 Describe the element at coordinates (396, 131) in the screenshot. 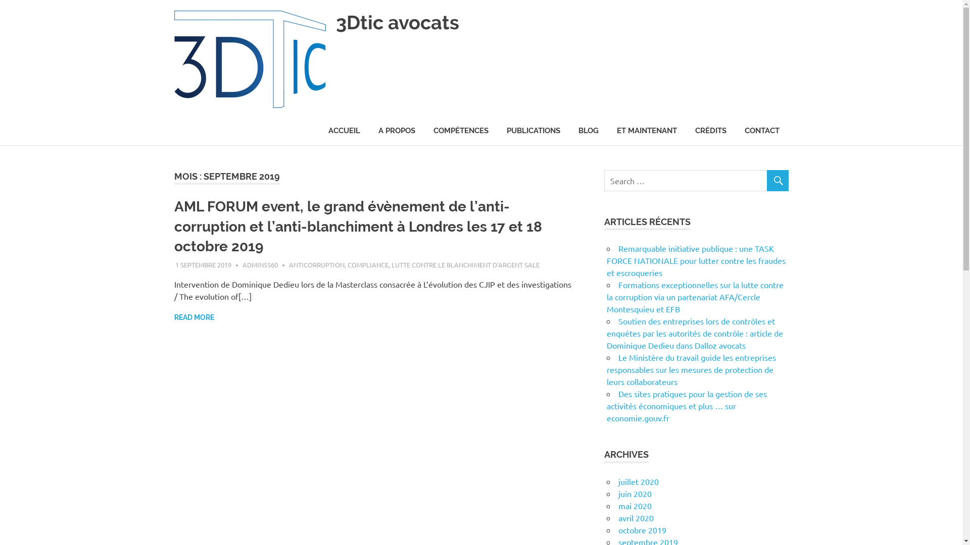

I see `A PROPOS` at that location.